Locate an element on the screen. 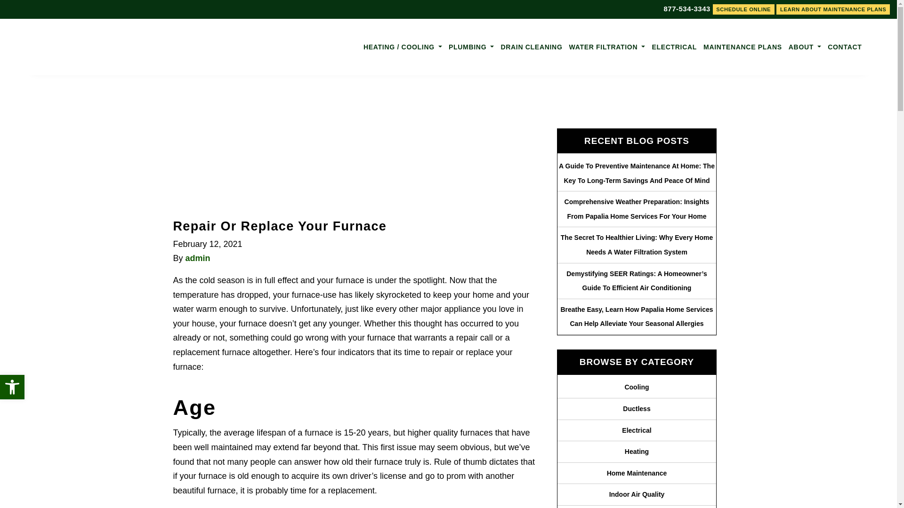 The width and height of the screenshot is (904, 508). 877-534-3343 is located at coordinates (683, 8).